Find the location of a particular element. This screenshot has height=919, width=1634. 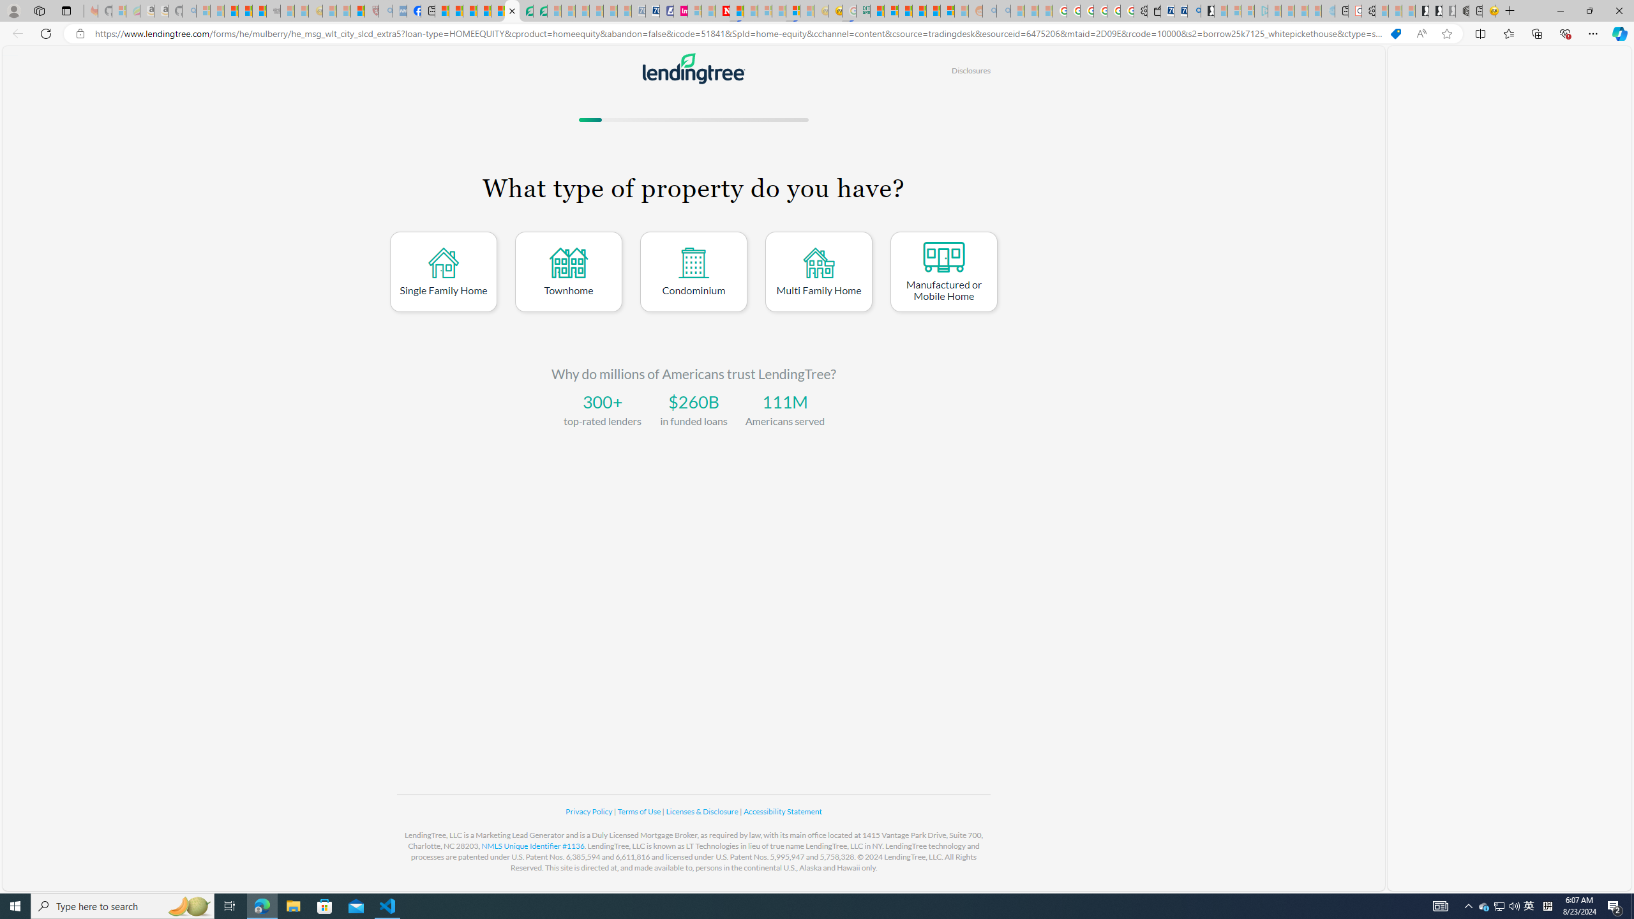

Cheap Car Rentals - Save70.com is located at coordinates (1180, 11).